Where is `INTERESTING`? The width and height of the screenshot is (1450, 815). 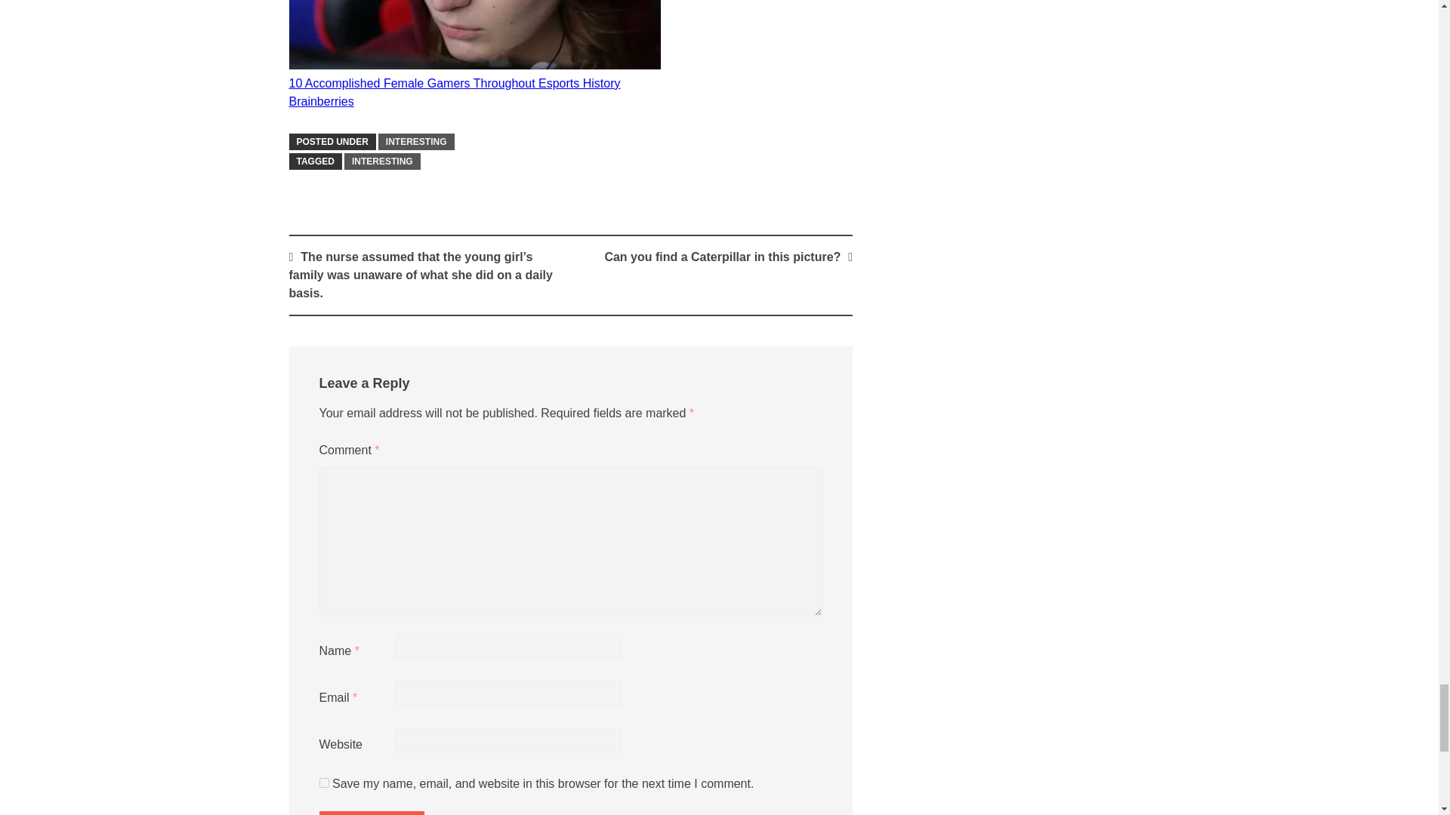 INTERESTING is located at coordinates (382, 161).